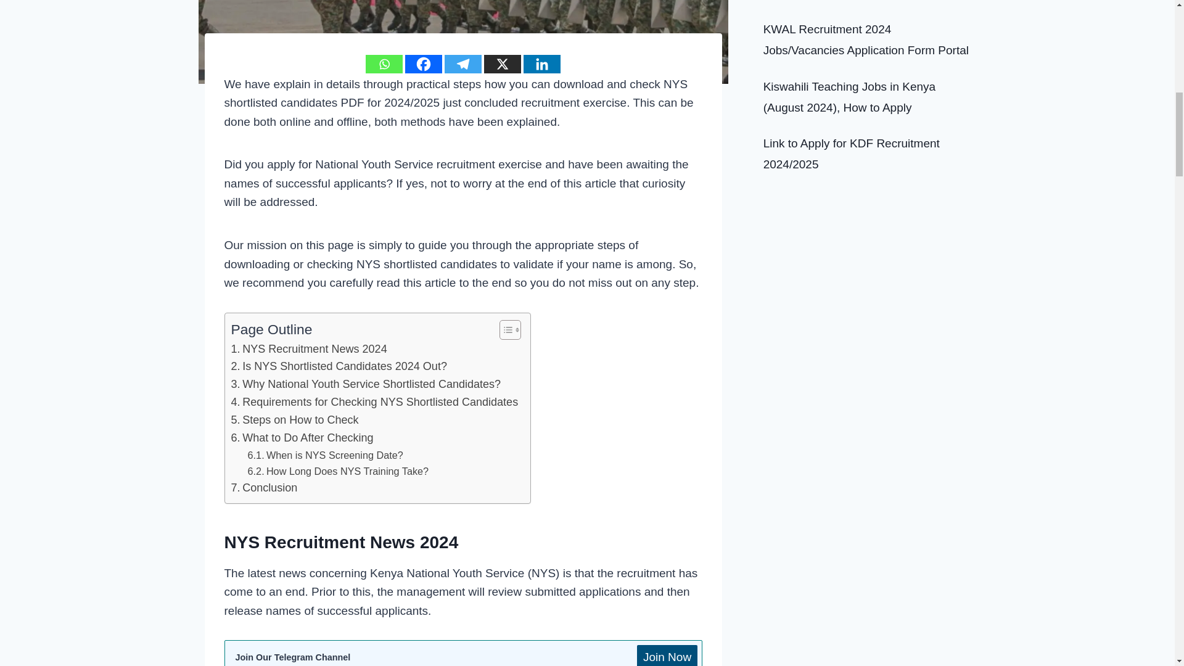 This screenshot has height=666, width=1184. I want to click on Whatsapp, so click(384, 64).